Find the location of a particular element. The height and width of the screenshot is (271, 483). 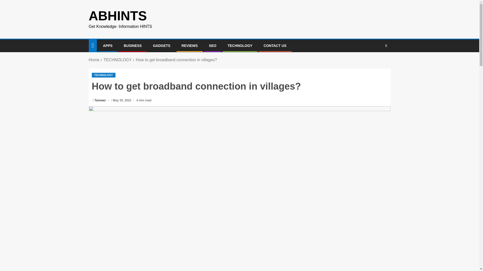

BUSINESS is located at coordinates (133, 46).